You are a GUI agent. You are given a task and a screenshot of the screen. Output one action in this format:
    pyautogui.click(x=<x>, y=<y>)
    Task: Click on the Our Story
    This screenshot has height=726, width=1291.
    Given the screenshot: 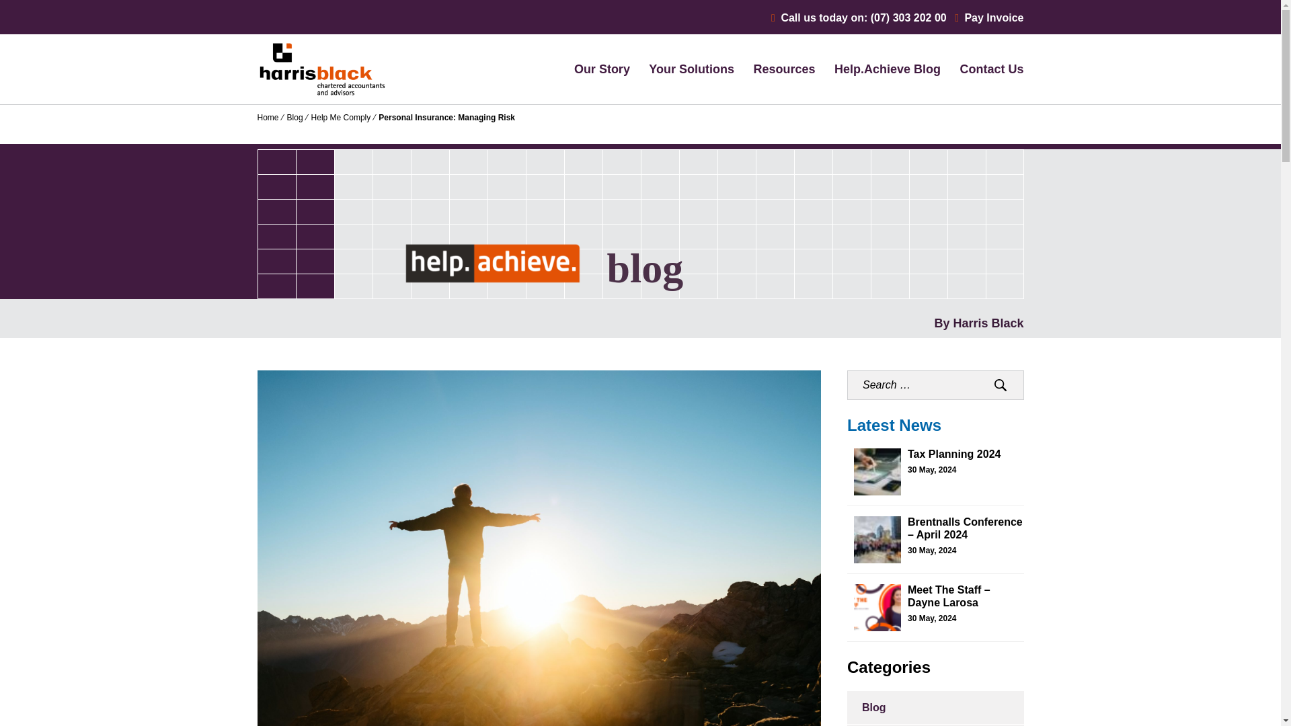 What is the action you would take?
    pyautogui.click(x=602, y=69)
    